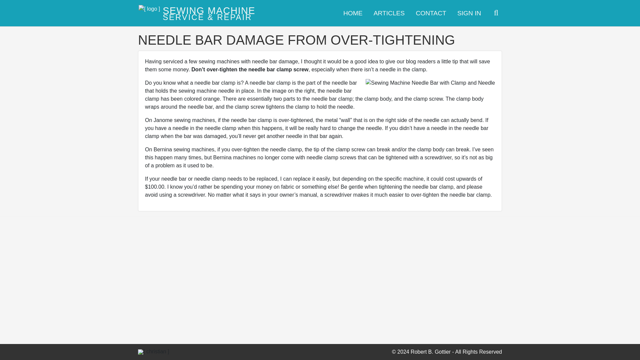 This screenshot has height=360, width=640. I want to click on Sewing Machine Needle Bar with Clamp and Needle, so click(430, 83).